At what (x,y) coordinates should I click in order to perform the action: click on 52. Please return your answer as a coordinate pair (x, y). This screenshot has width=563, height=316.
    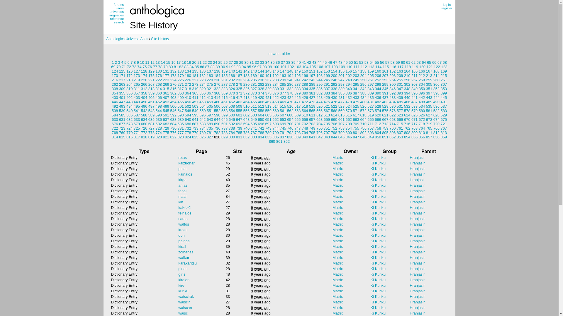
    Looking at the image, I should click on (361, 63).